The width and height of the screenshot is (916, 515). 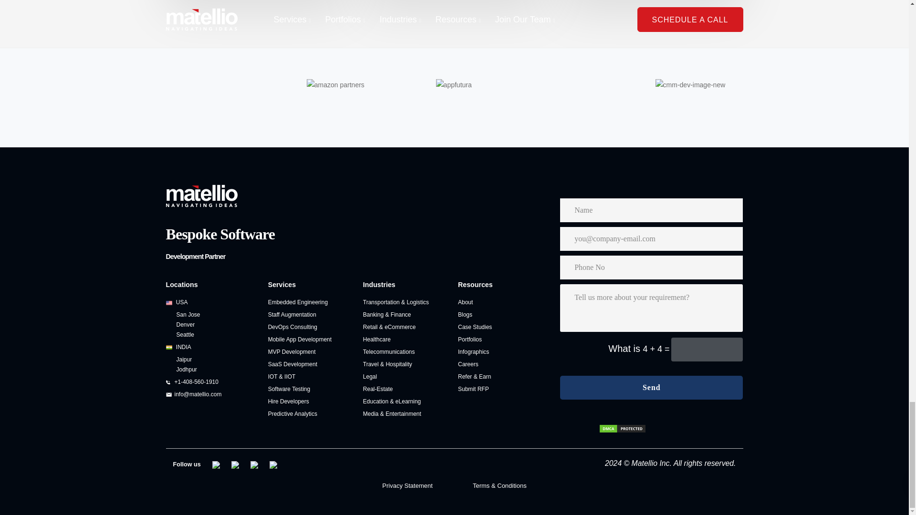 I want to click on Send, so click(x=651, y=388).